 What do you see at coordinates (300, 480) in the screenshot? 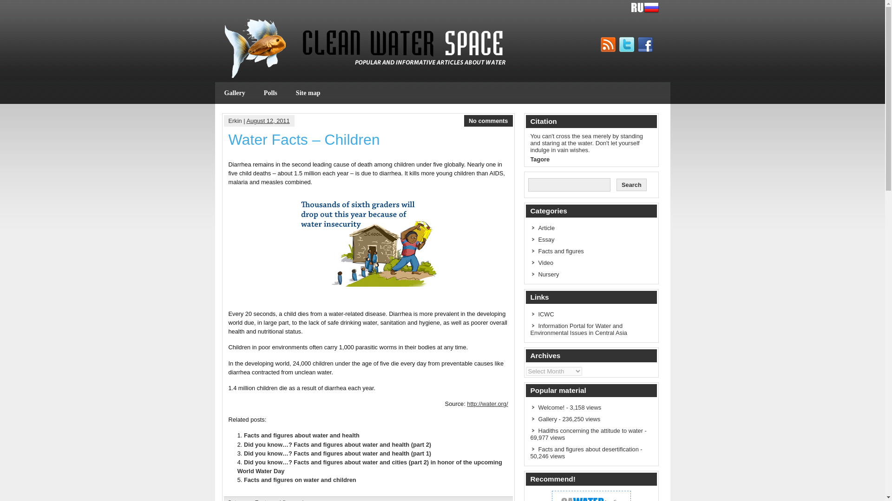
I see `Facts and figures on water and children` at bounding box center [300, 480].